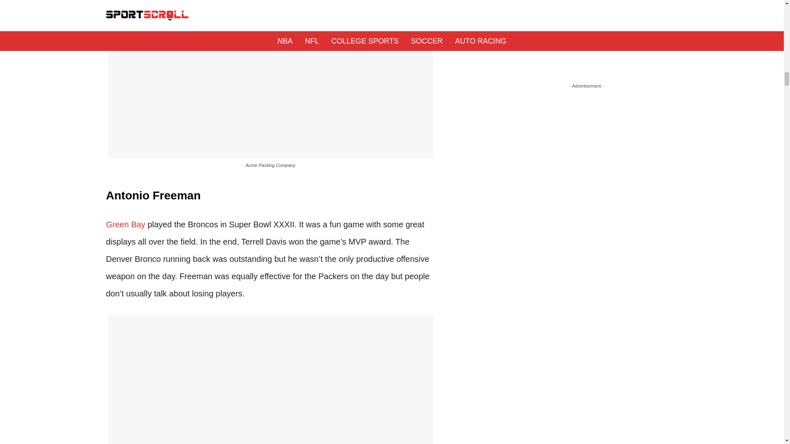  Describe the element at coordinates (125, 224) in the screenshot. I see `Green Bay` at that location.